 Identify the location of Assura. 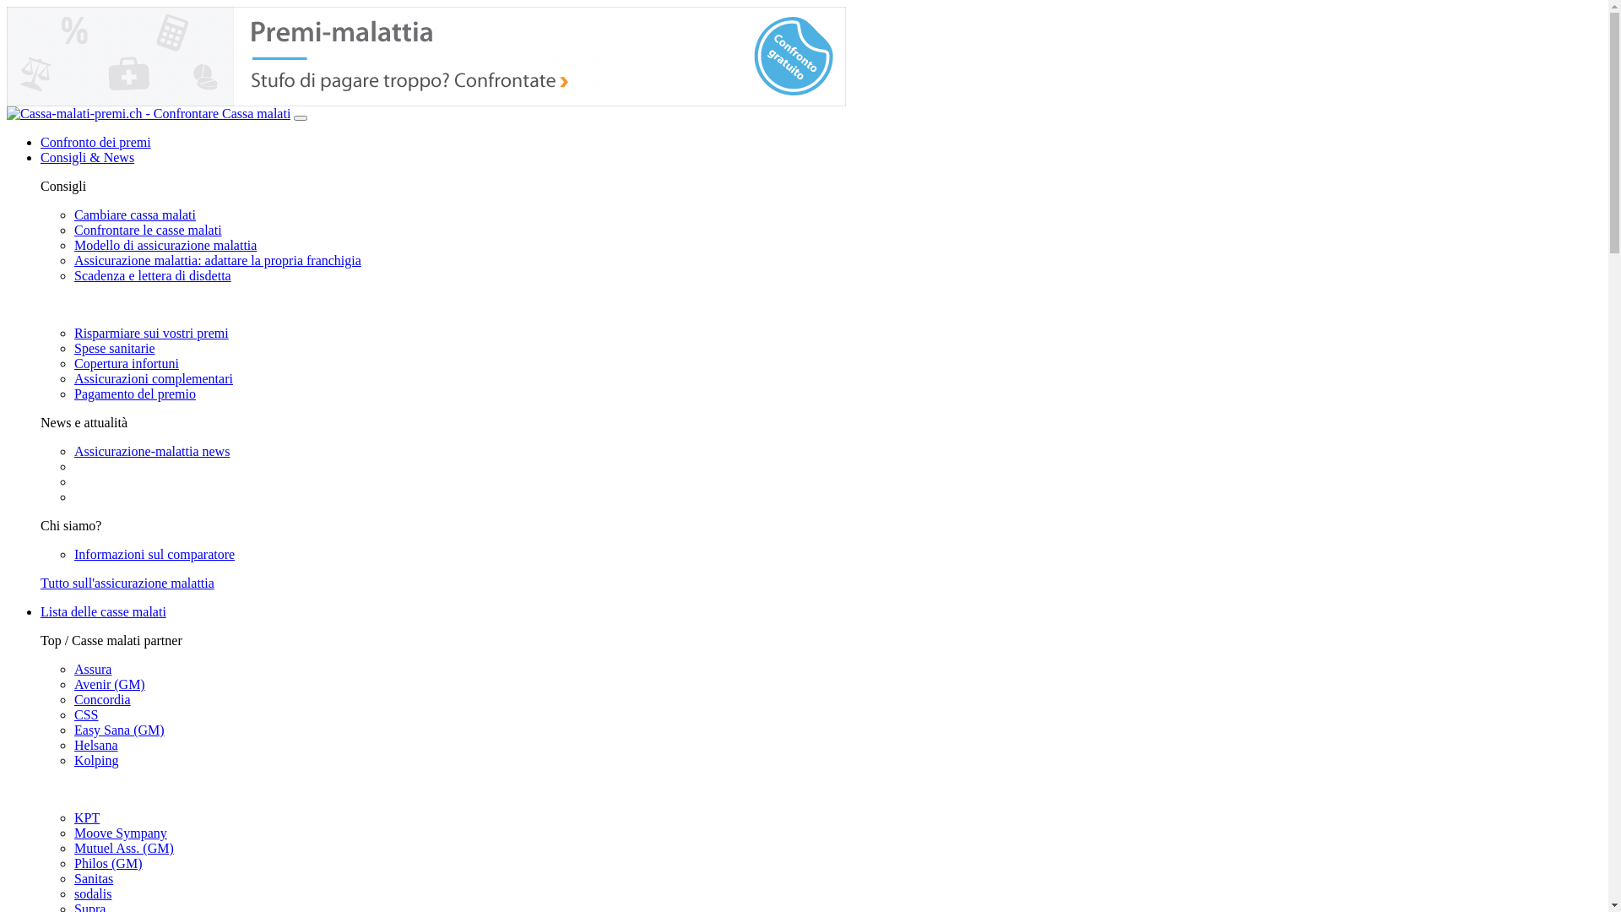
(93, 669).